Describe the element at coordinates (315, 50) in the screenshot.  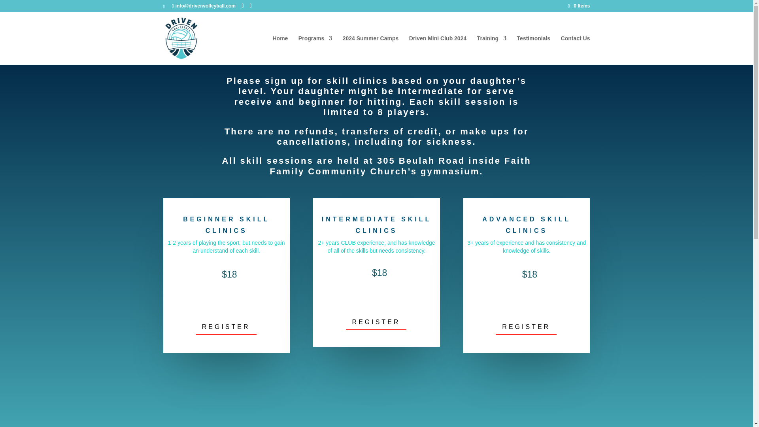
I see `Programs` at that location.